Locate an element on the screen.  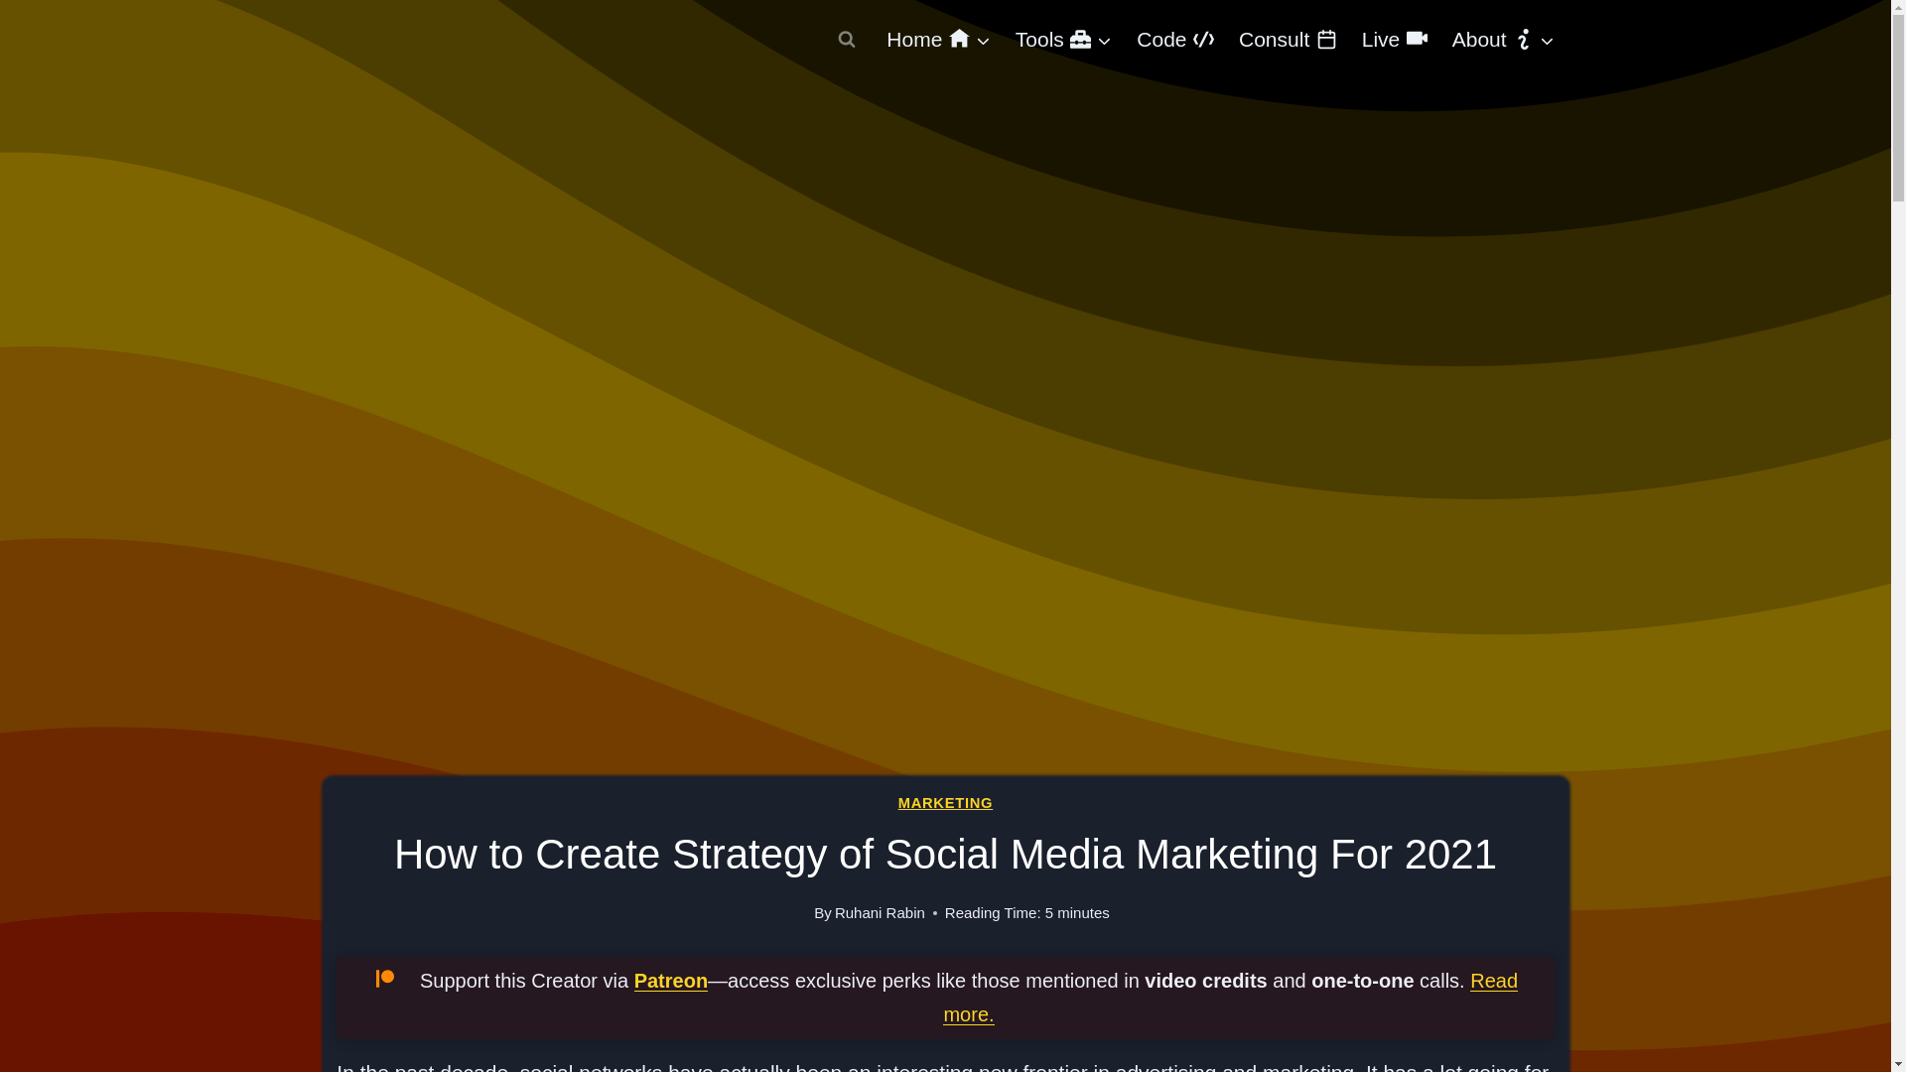
Home is located at coordinates (939, 40).